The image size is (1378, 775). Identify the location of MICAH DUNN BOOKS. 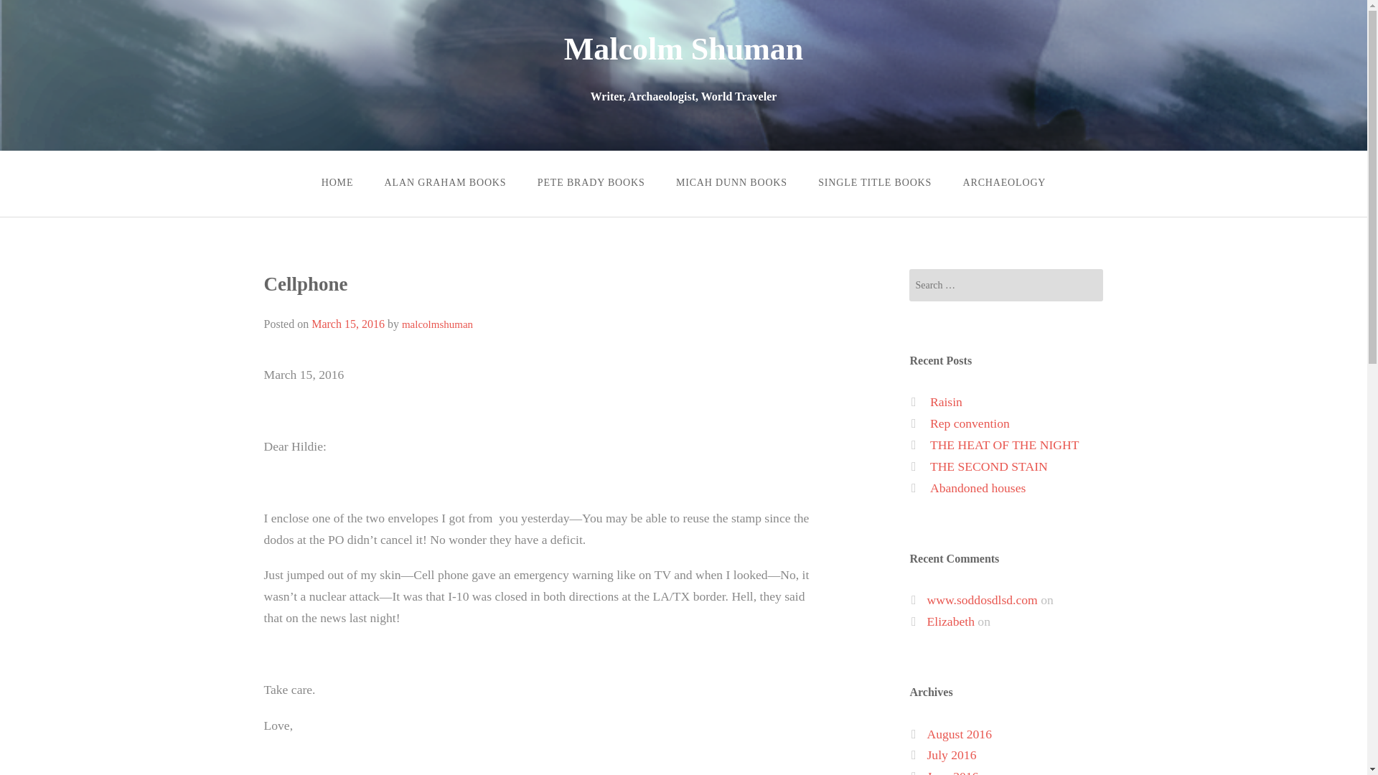
(731, 182).